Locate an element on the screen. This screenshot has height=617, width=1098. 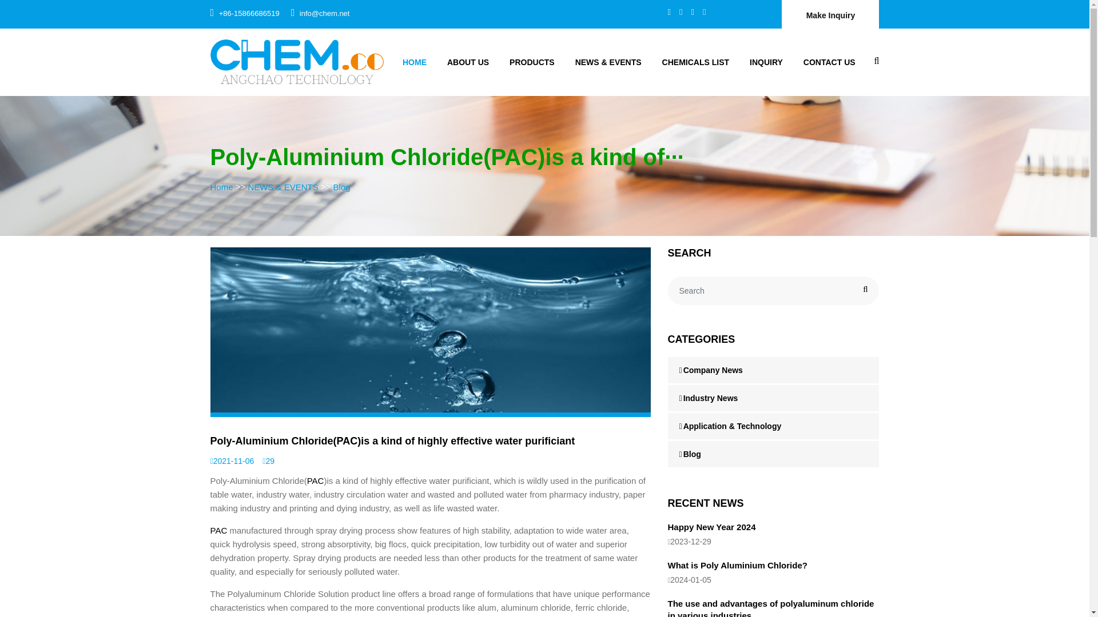
CONTACT US is located at coordinates (829, 62).